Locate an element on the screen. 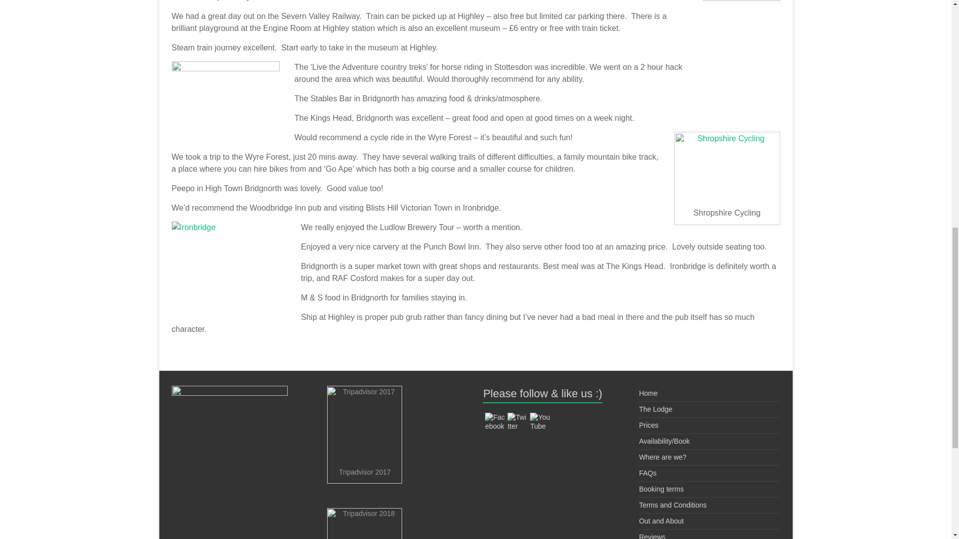  Terms and Conditions is located at coordinates (672, 505).